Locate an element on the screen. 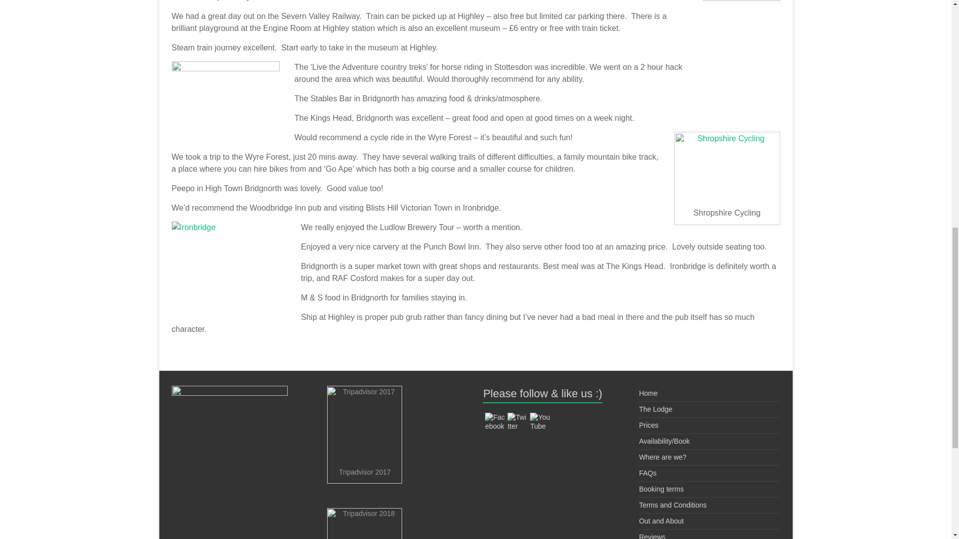  Terms and Conditions is located at coordinates (672, 505).